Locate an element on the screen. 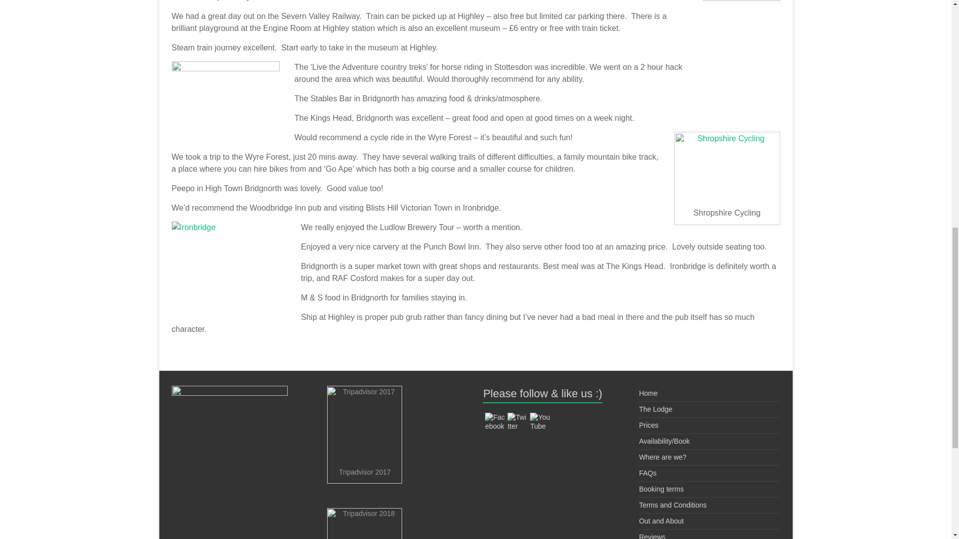  Terms and Conditions is located at coordinates (672, 505).